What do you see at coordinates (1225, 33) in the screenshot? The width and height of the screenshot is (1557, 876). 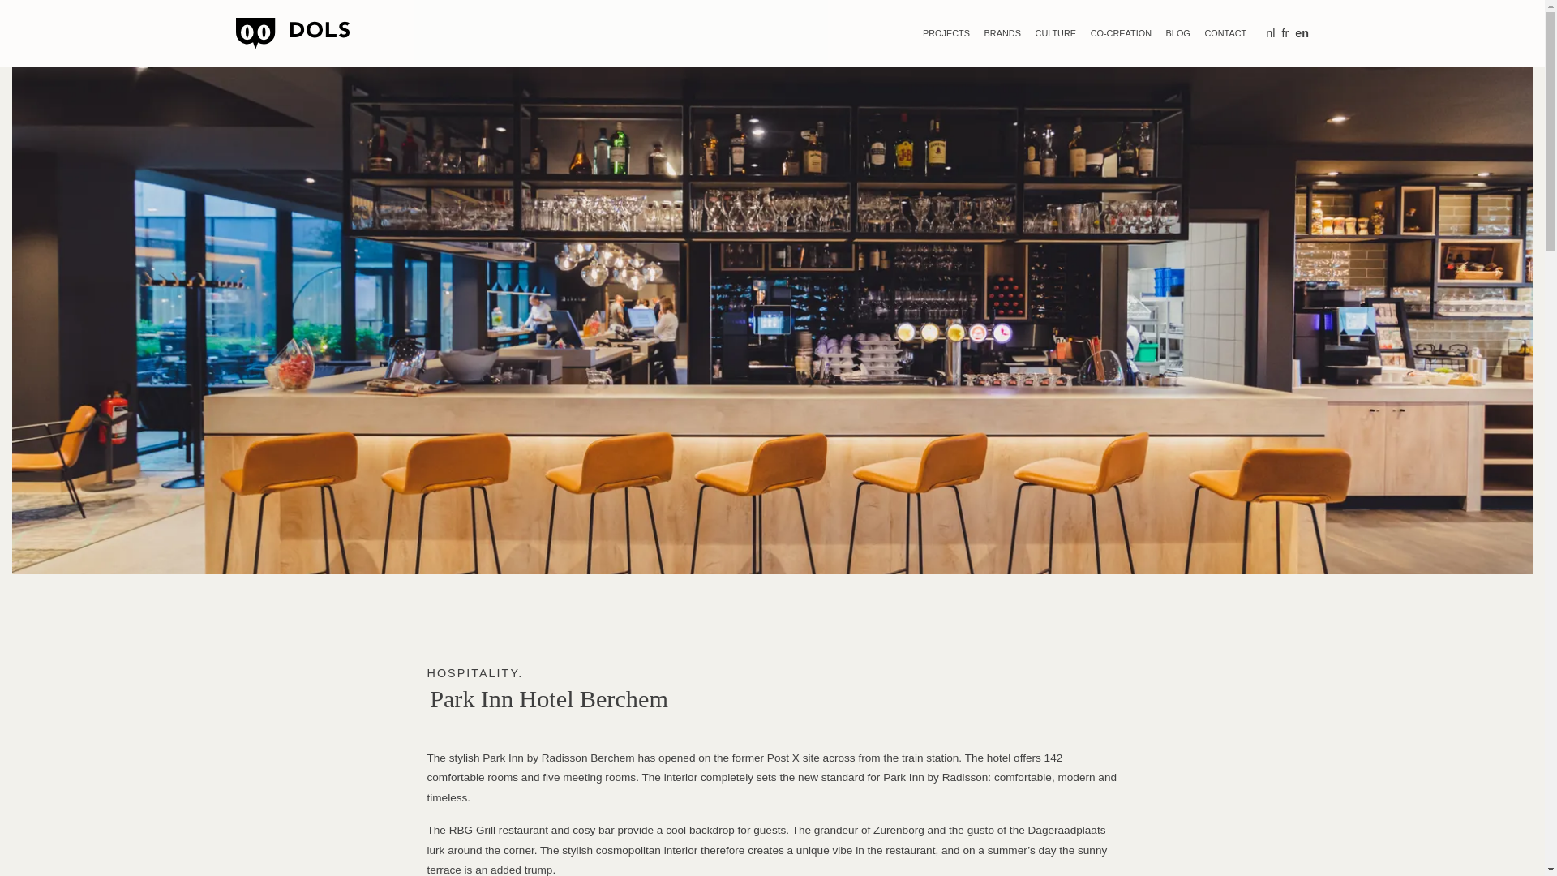 I see `CONTACT` at bounding box center [1225, 33].